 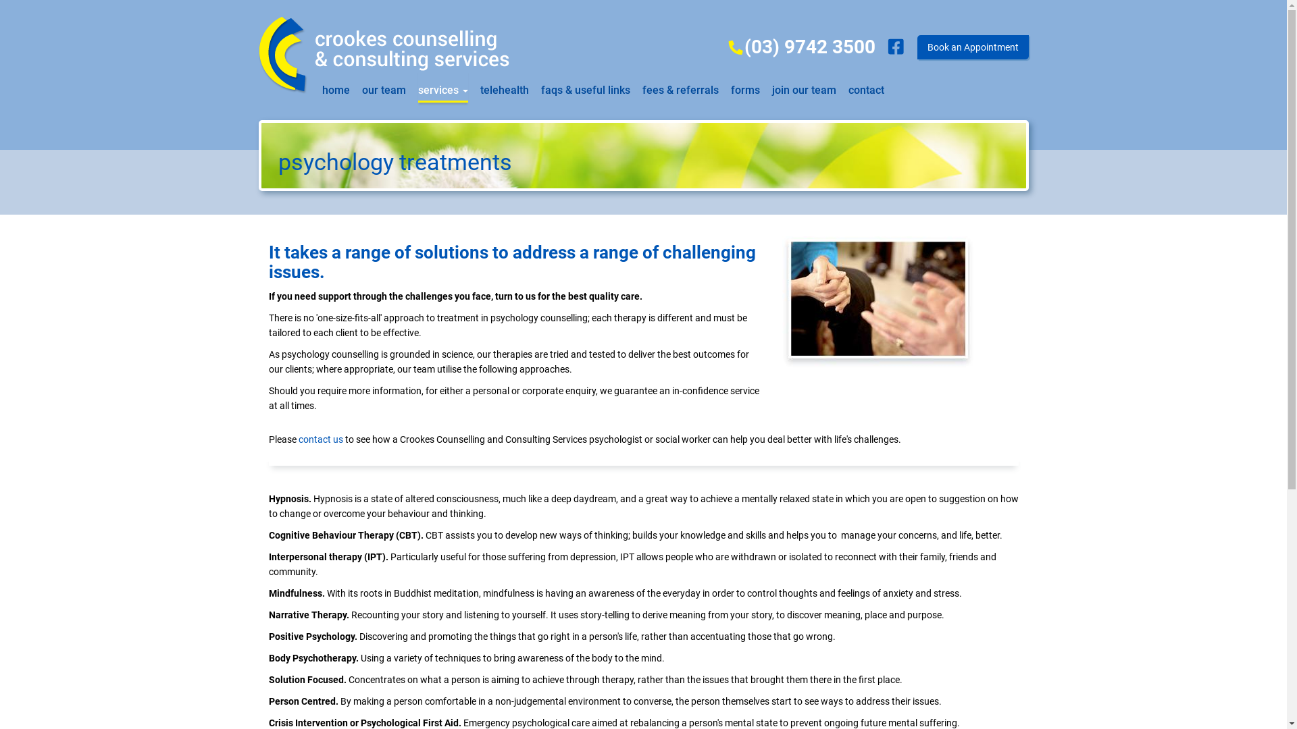 What do you see at coordinates (746, 86) in the screenshot?
I see `forms` at bounding box center [746, 86].